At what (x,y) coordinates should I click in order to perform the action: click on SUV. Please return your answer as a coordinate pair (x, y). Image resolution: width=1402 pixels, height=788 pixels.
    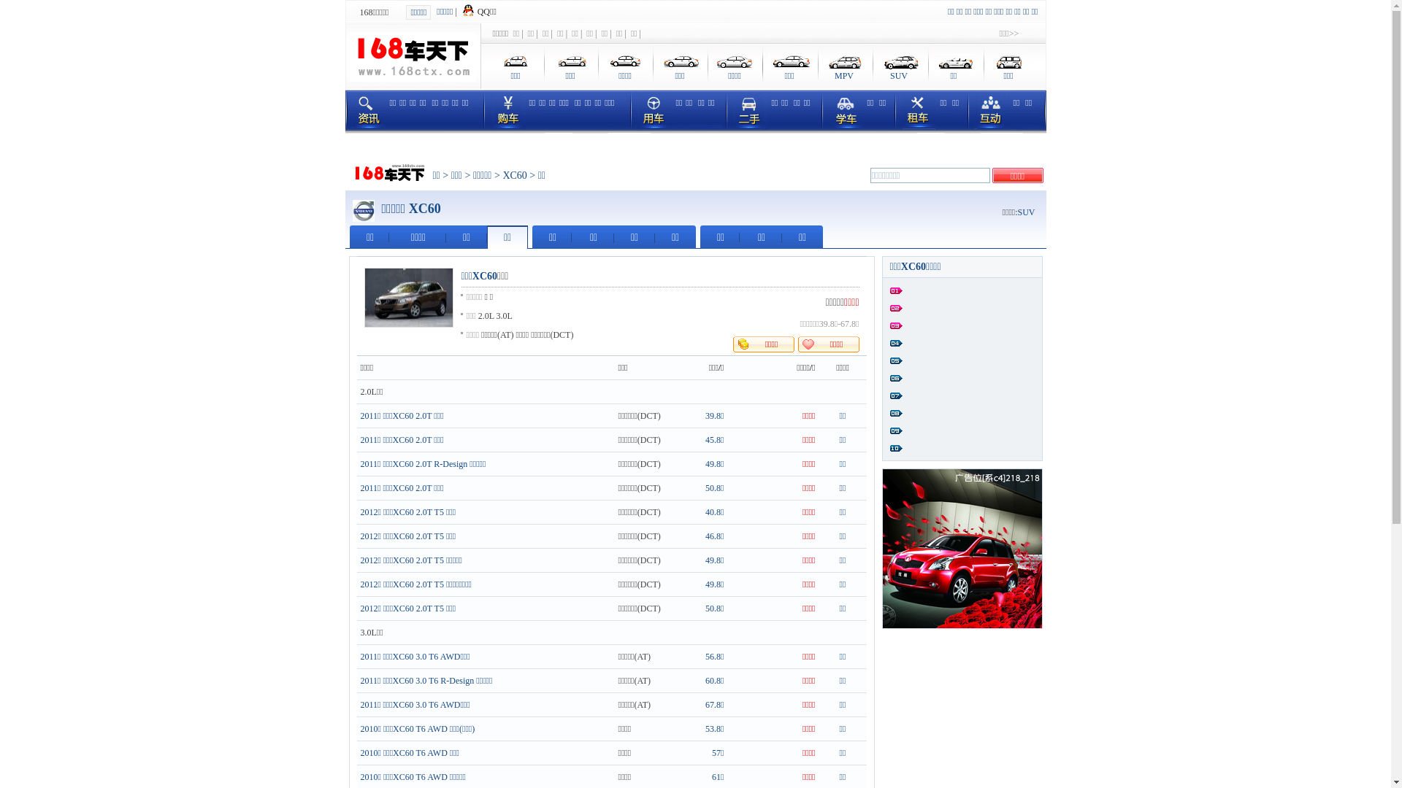
    Looking at the image, I should click on (1026, 212).